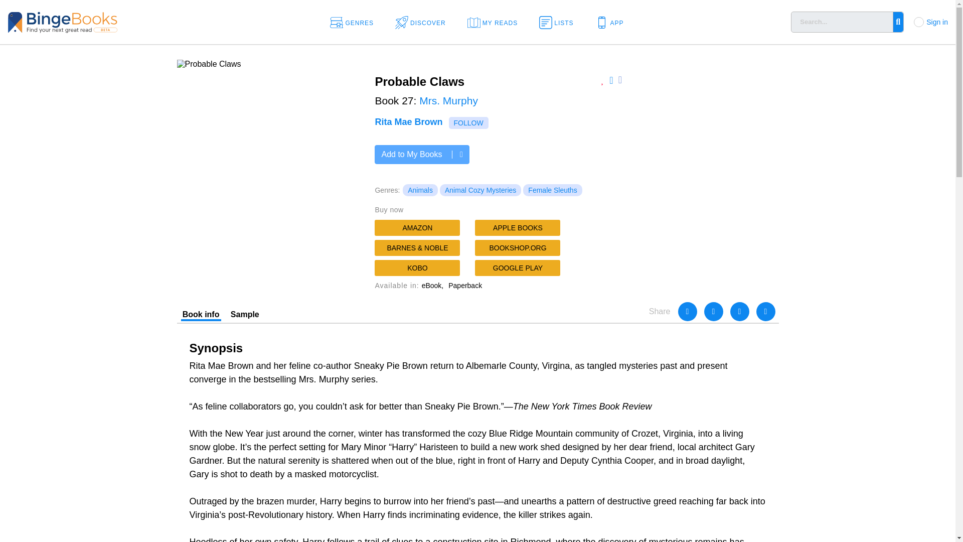  What do you see at coordinates (95, 21) in the screenshot?
I see `Find your next great read` at bounding box center [95, 21].